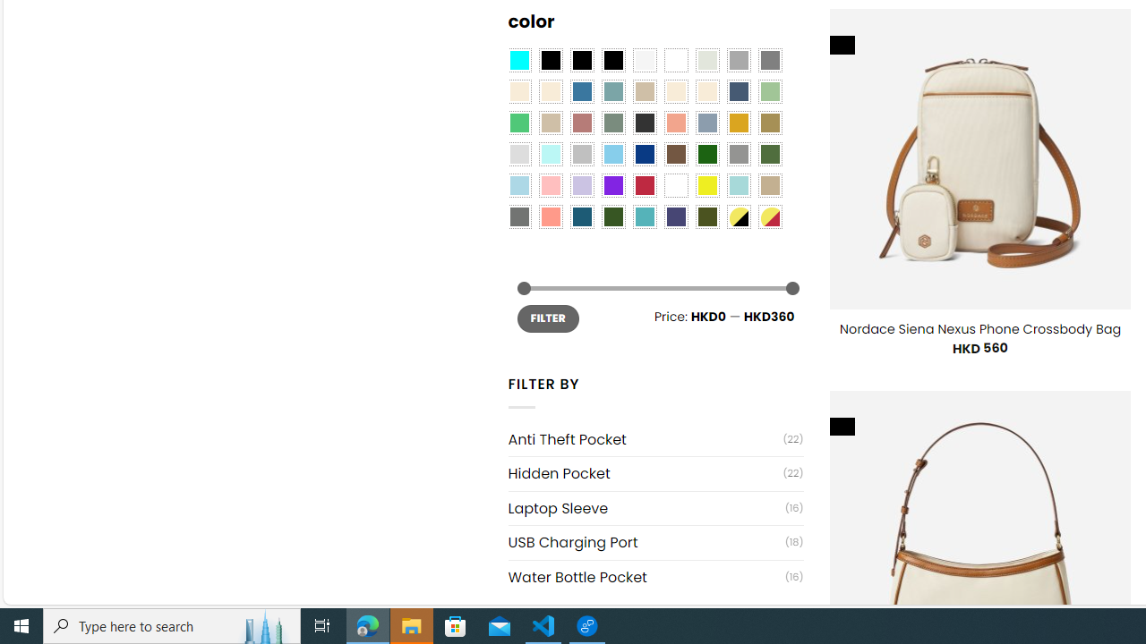 Image resolution: width=1146 pixels, height=644 pixels. What do you see at coordinates (550, 123) in the screenshot?
I see `Light Taupe` at bounding box center [550, 123].